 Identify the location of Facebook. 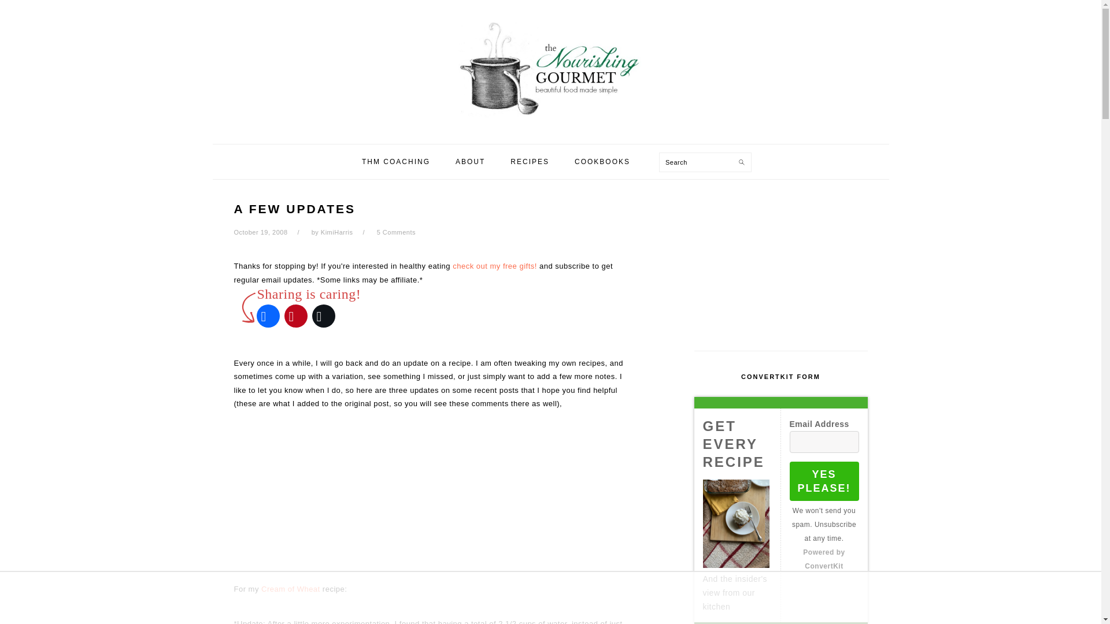
(268, 315).